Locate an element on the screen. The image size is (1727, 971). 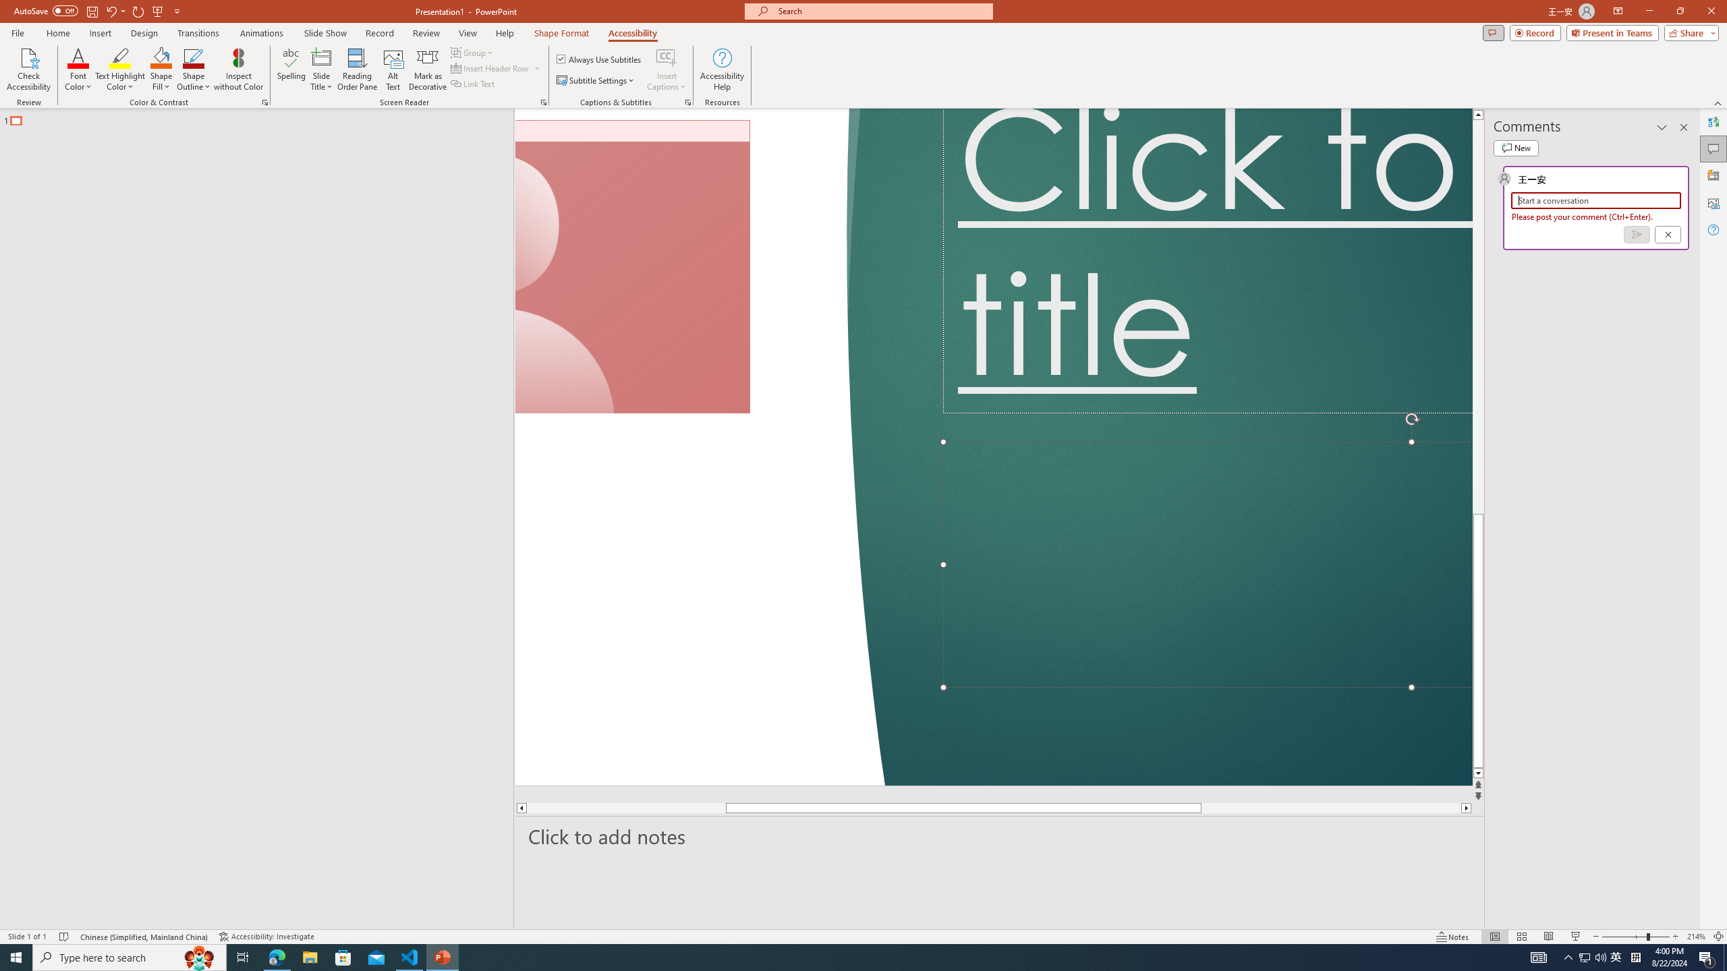
Title TextBox is located at coordinates (1208, 261).